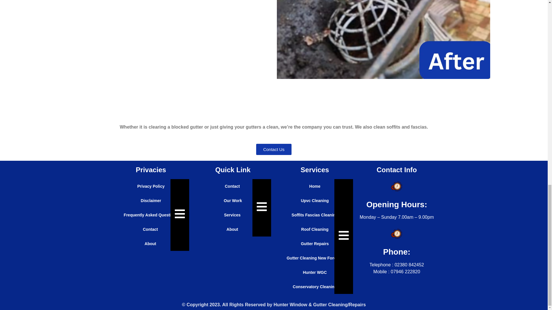 This screenshot has height=310, width=552. What do you see at coordinates (315, 229) in the screenshot?
I see `Roof Cleaning` at bounding box center [315, 229].